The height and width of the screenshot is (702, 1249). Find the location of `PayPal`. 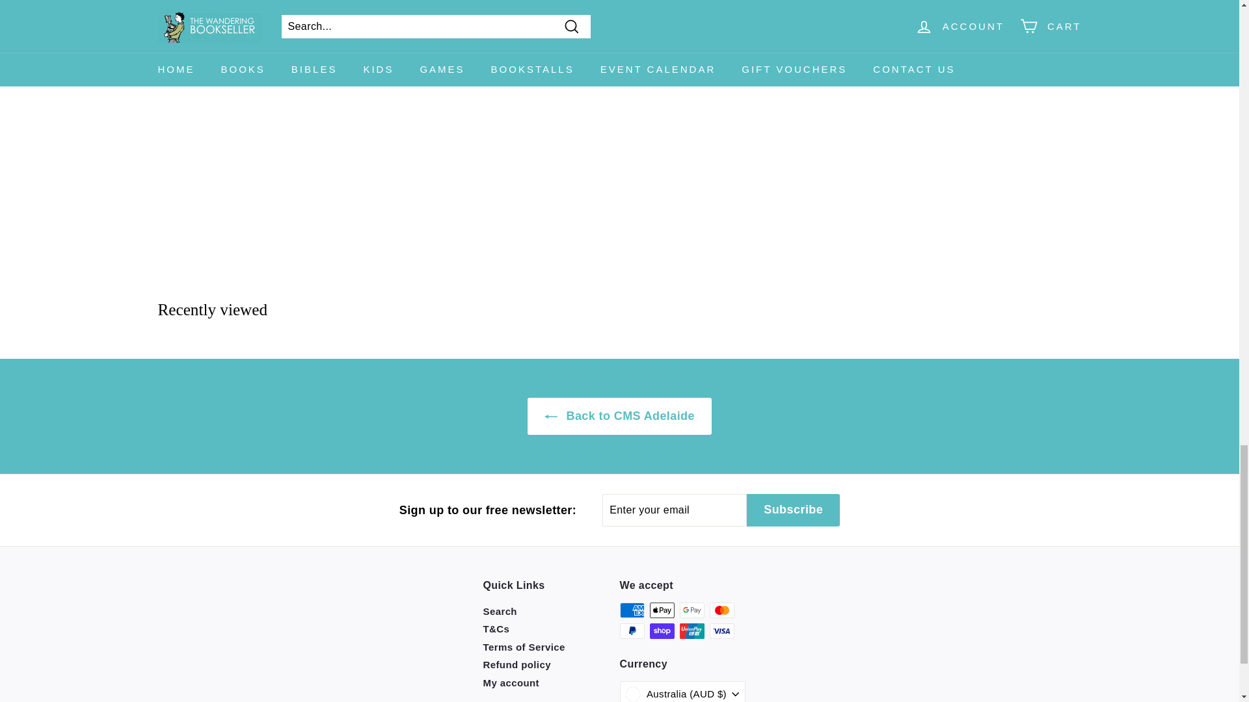

PayPal is located at coordinates (632, 630).